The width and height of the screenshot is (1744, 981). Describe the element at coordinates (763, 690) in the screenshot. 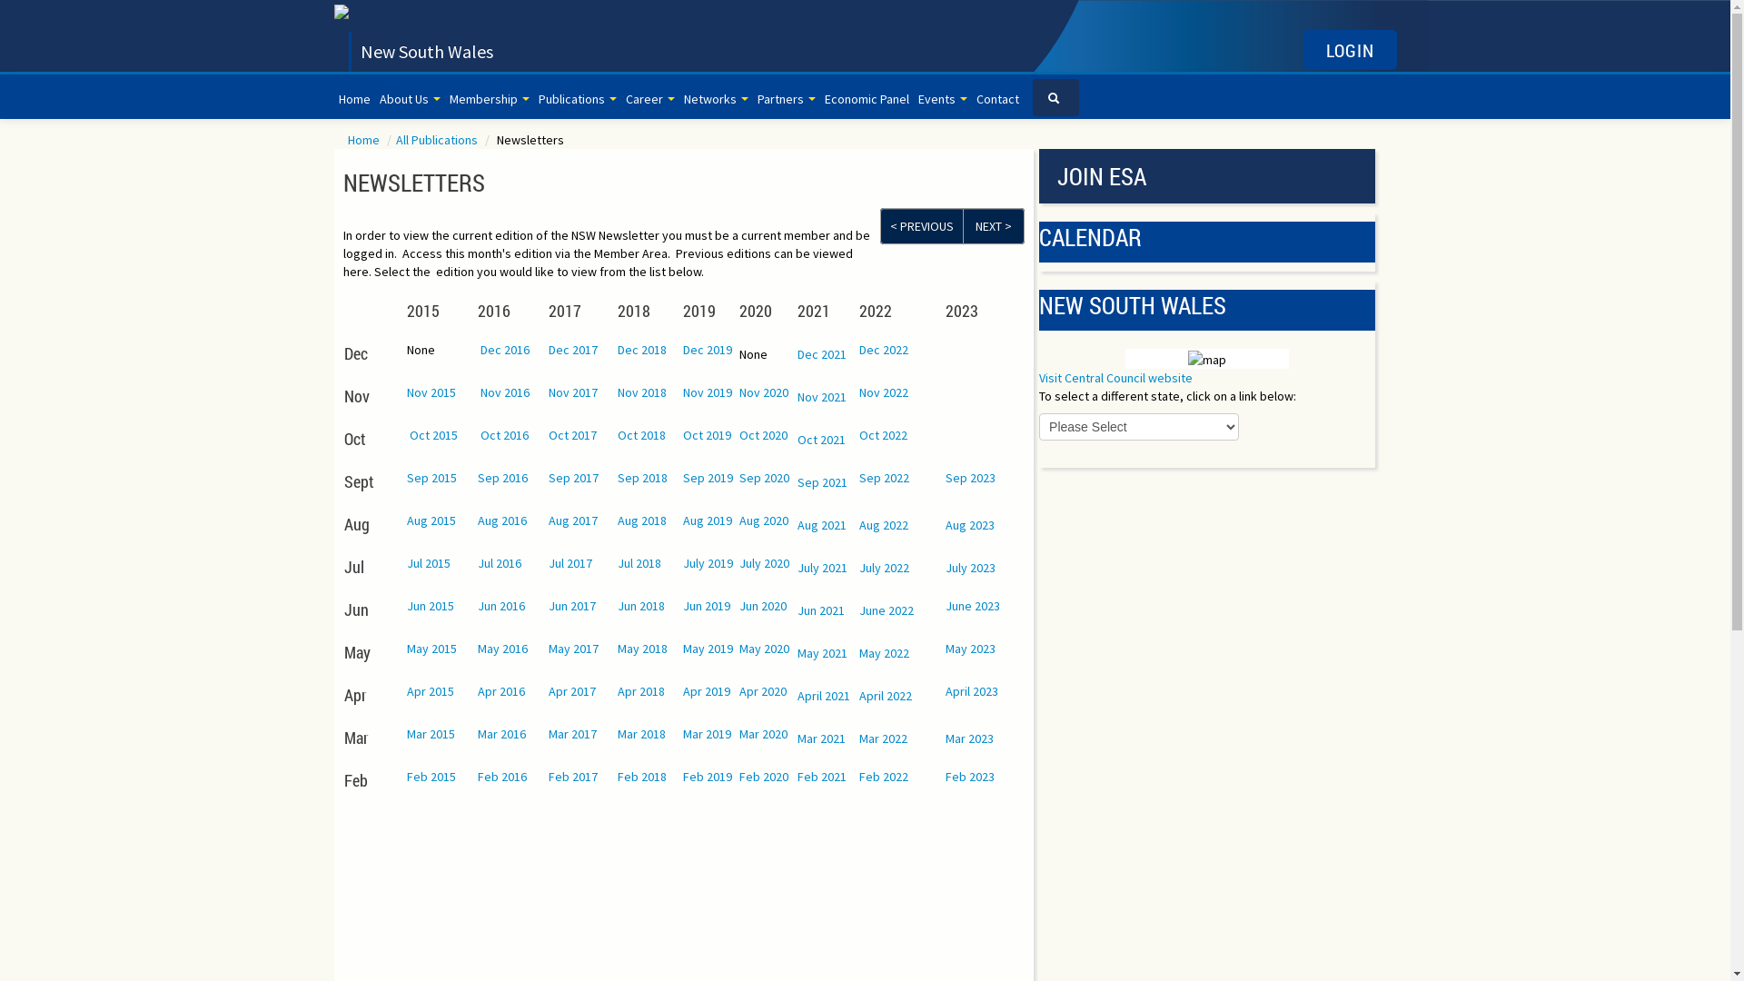

I see `Apr 2020` at that location.